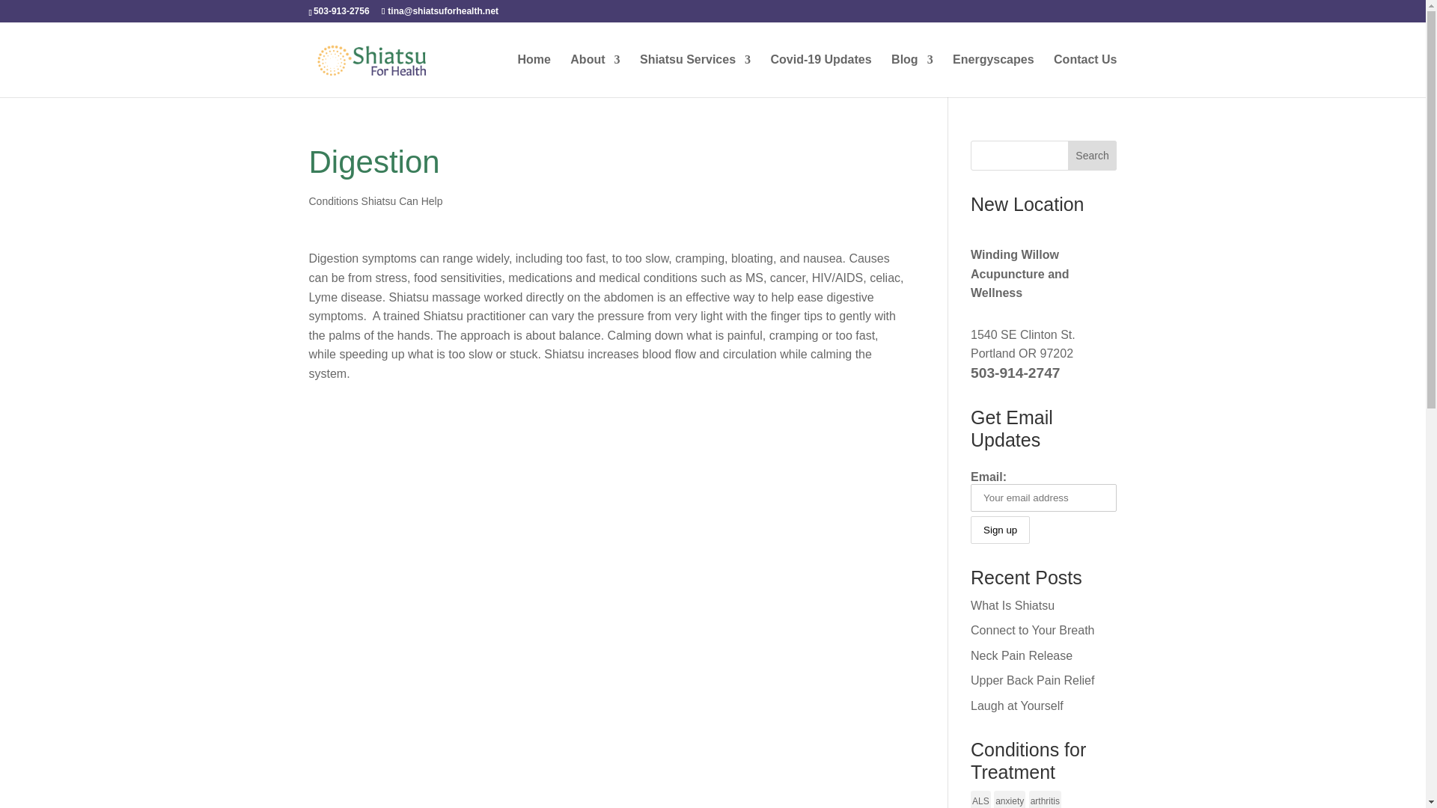 This screenshot has height=808, width=1437. Describe the element at coordinates (1032, 630) in the screenshot. I see `Connect to Your Breath` at that location.